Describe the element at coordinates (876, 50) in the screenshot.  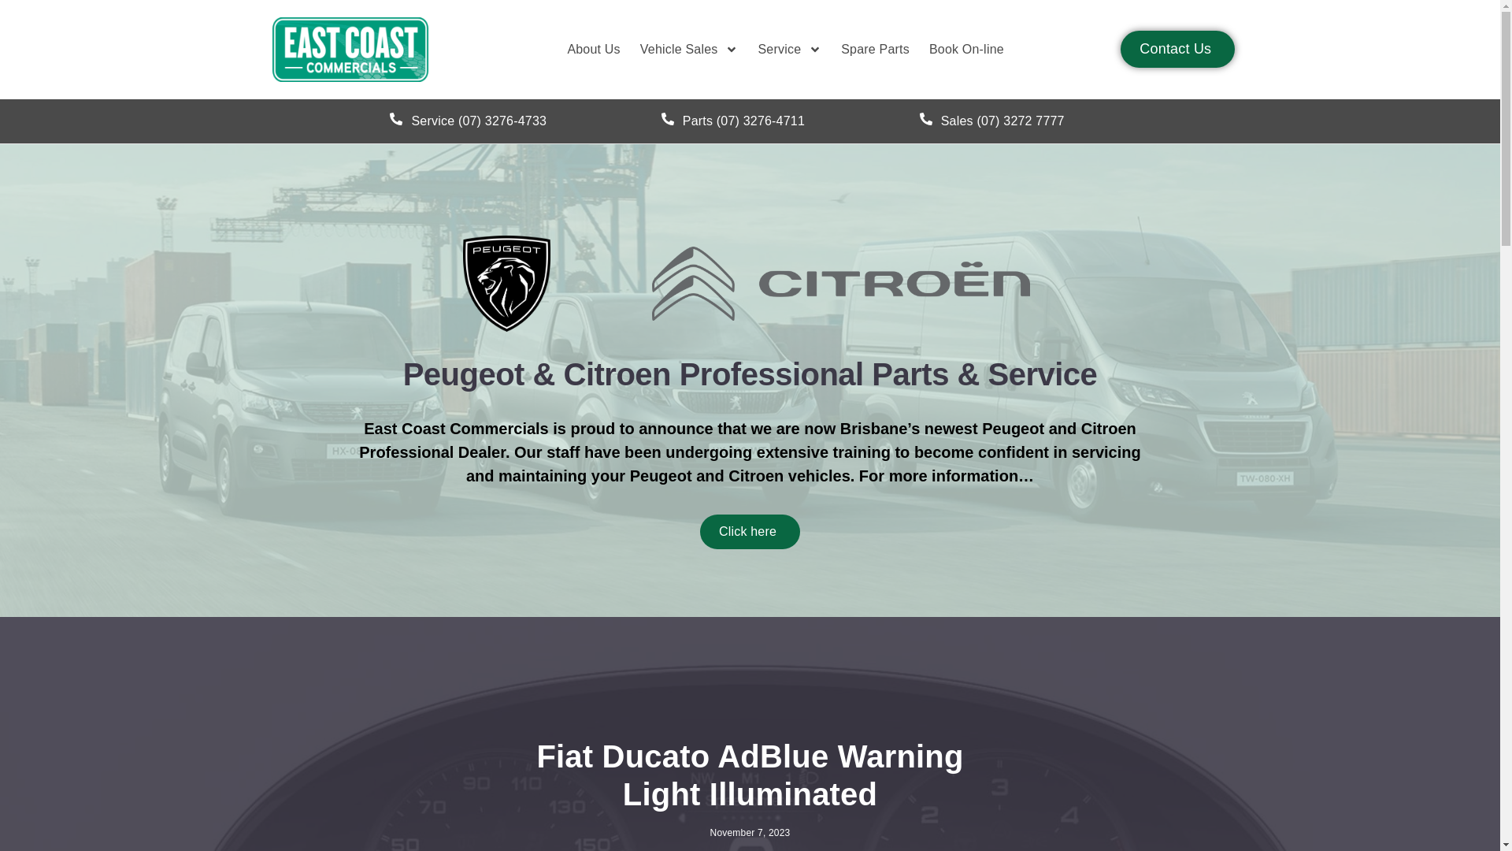
I see `Spare Parts` at that location.